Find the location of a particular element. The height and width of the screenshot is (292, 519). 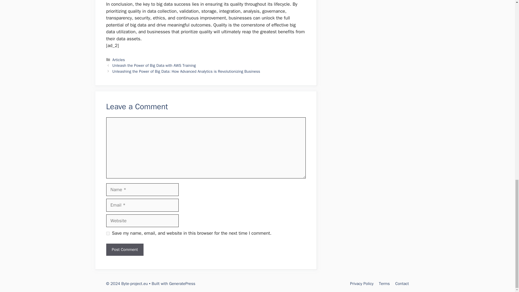

Articles is located at coordinates (119, 59).